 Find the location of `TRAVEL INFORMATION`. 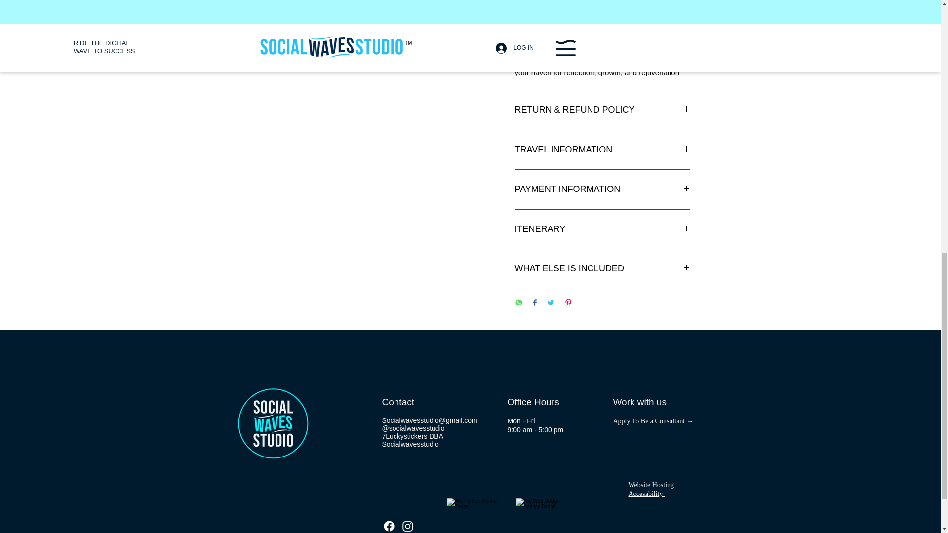

TRAVEL INFORMATION is located at coordinates (602, 150).